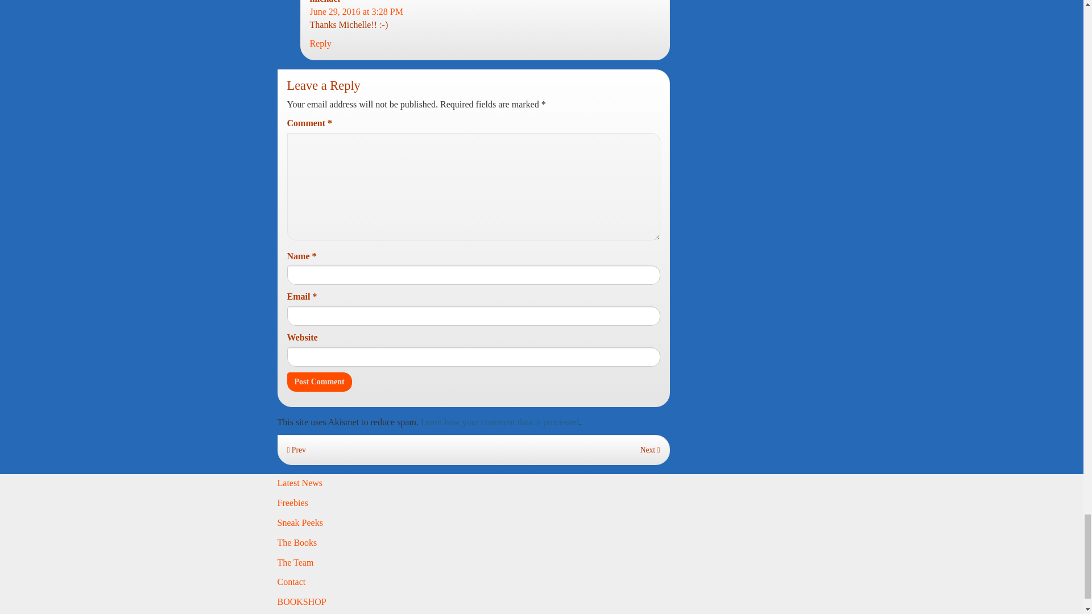 Image resolution: width=1092 pixels, height=614 pixels. What do you see at coordinates (318, 382) in the screenshot?
I see `Post Comment` at bounding box center [318, 382].